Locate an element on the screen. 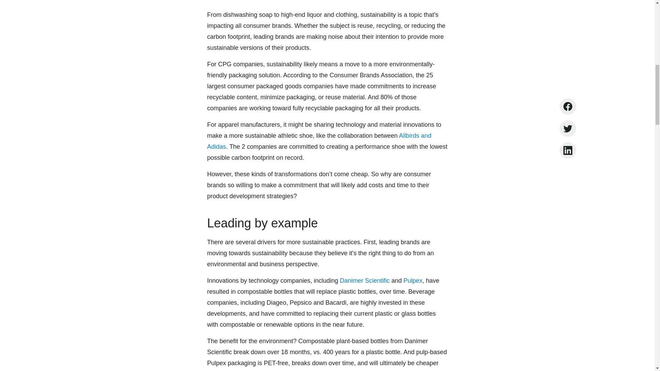  Allbirds and Adidas is located at coordinates (319, 141).